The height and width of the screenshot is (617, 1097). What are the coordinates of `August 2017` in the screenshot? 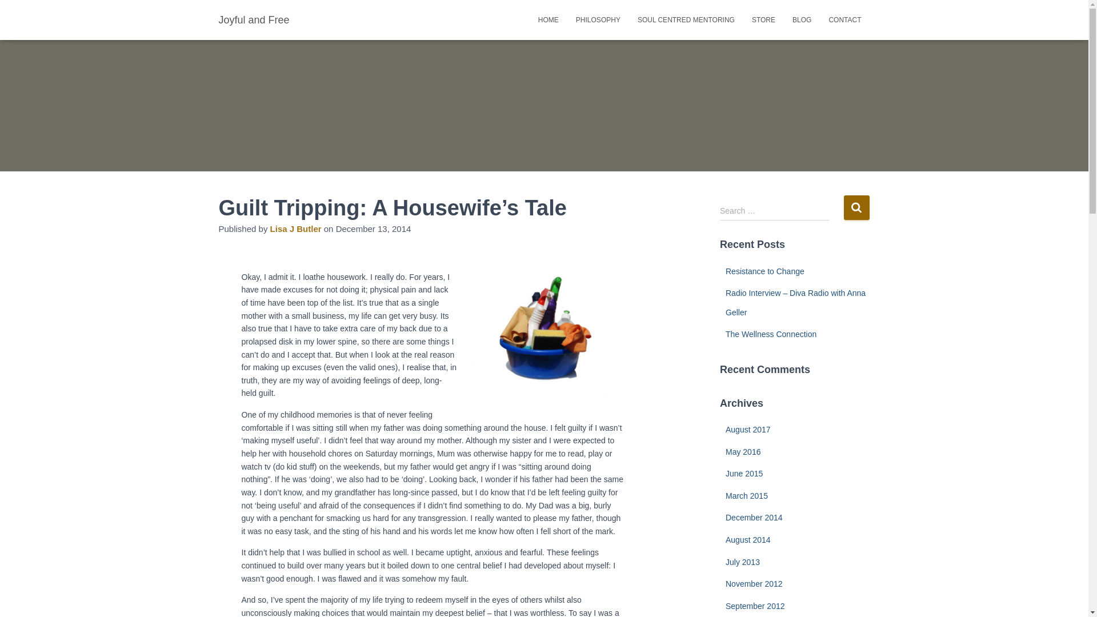 It's located at (748, 430).